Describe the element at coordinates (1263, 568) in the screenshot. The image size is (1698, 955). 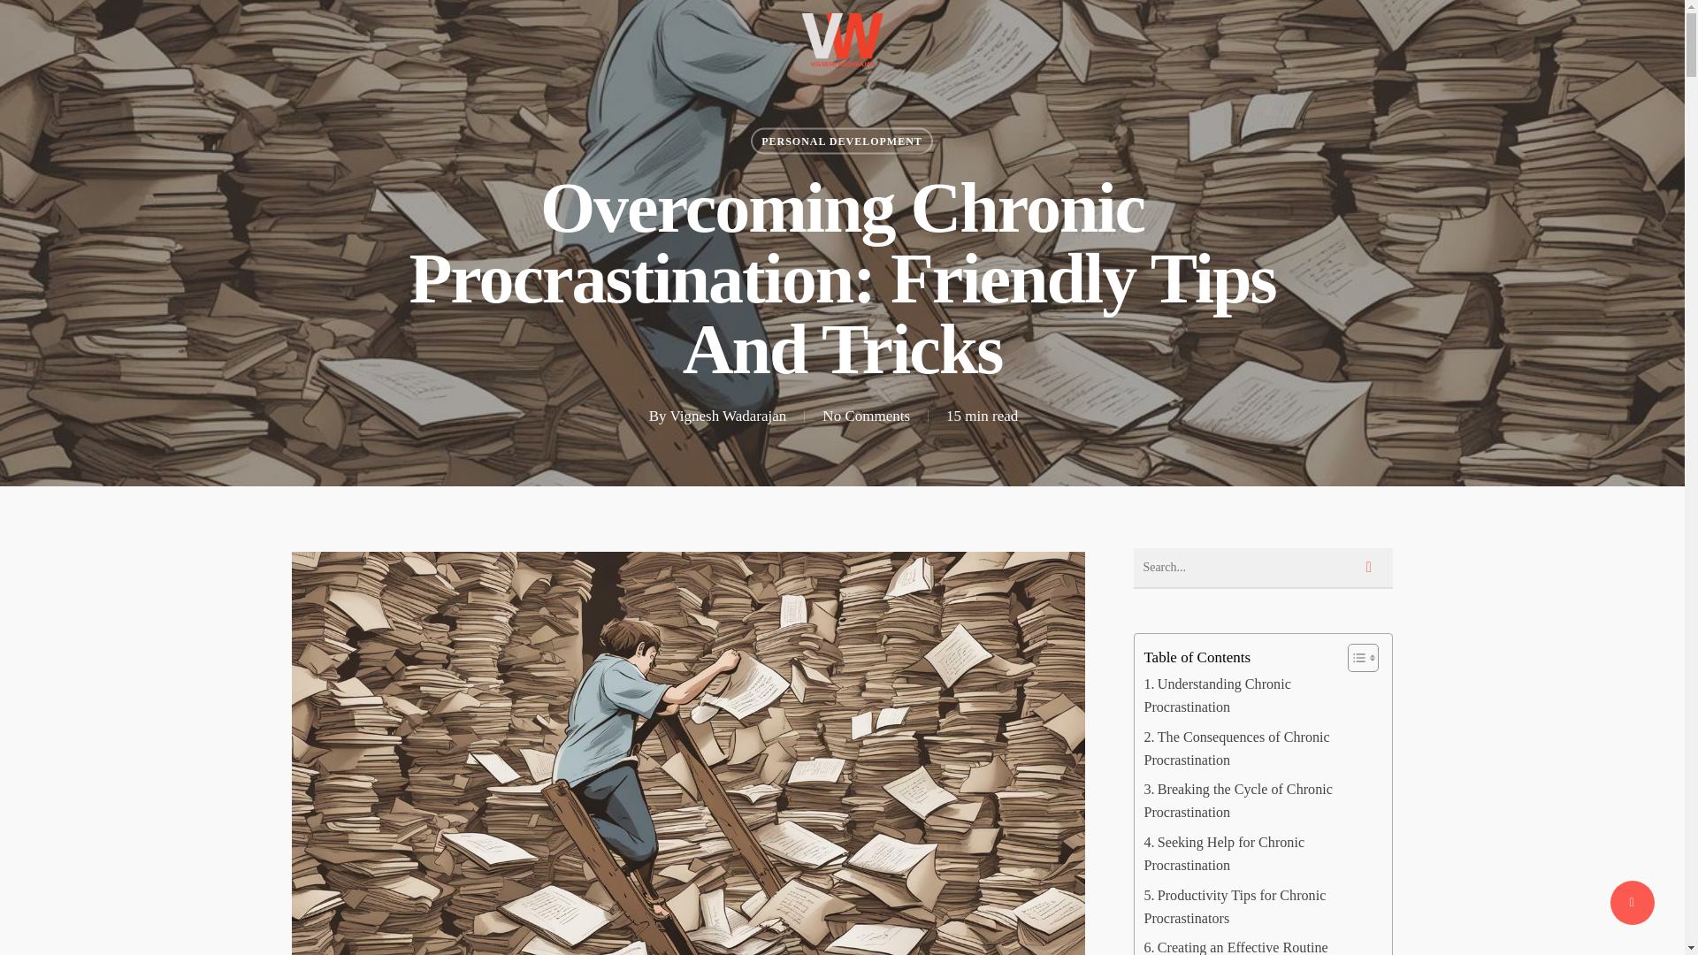
I see `Search for:` at that location.